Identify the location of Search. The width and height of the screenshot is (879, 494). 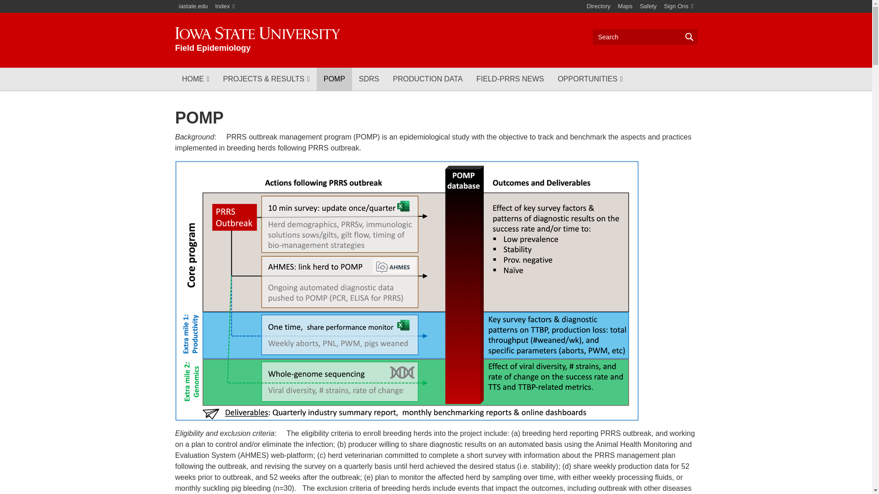
(645, 37).